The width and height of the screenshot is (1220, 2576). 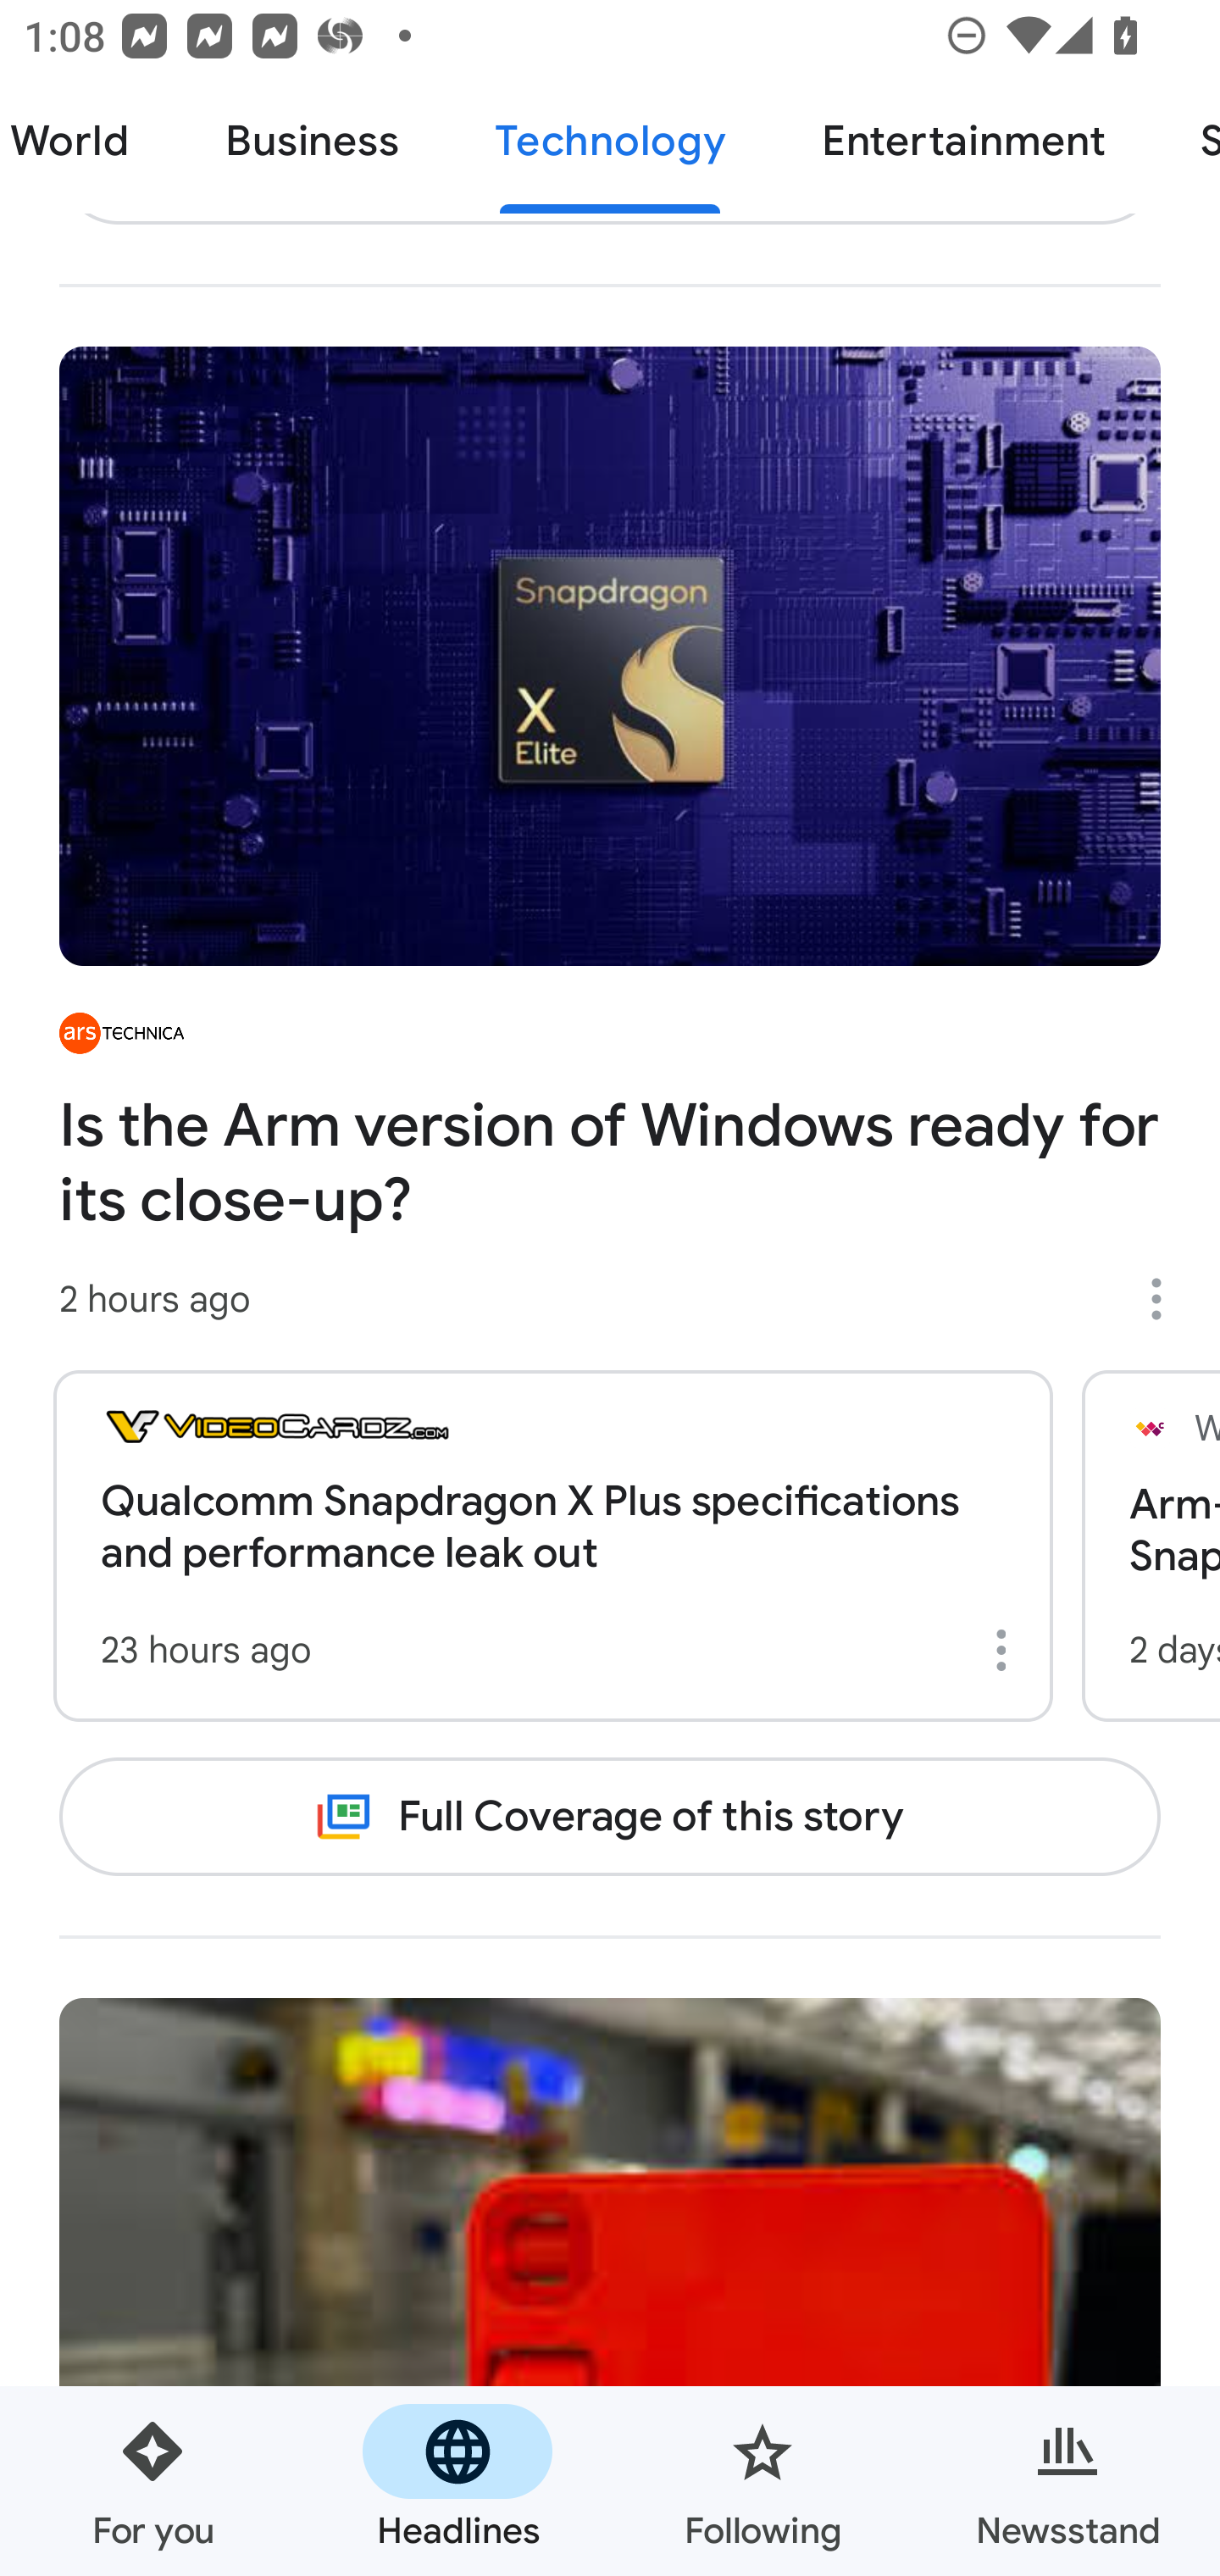 I want to click on For you, so click(x=152, y=2481).